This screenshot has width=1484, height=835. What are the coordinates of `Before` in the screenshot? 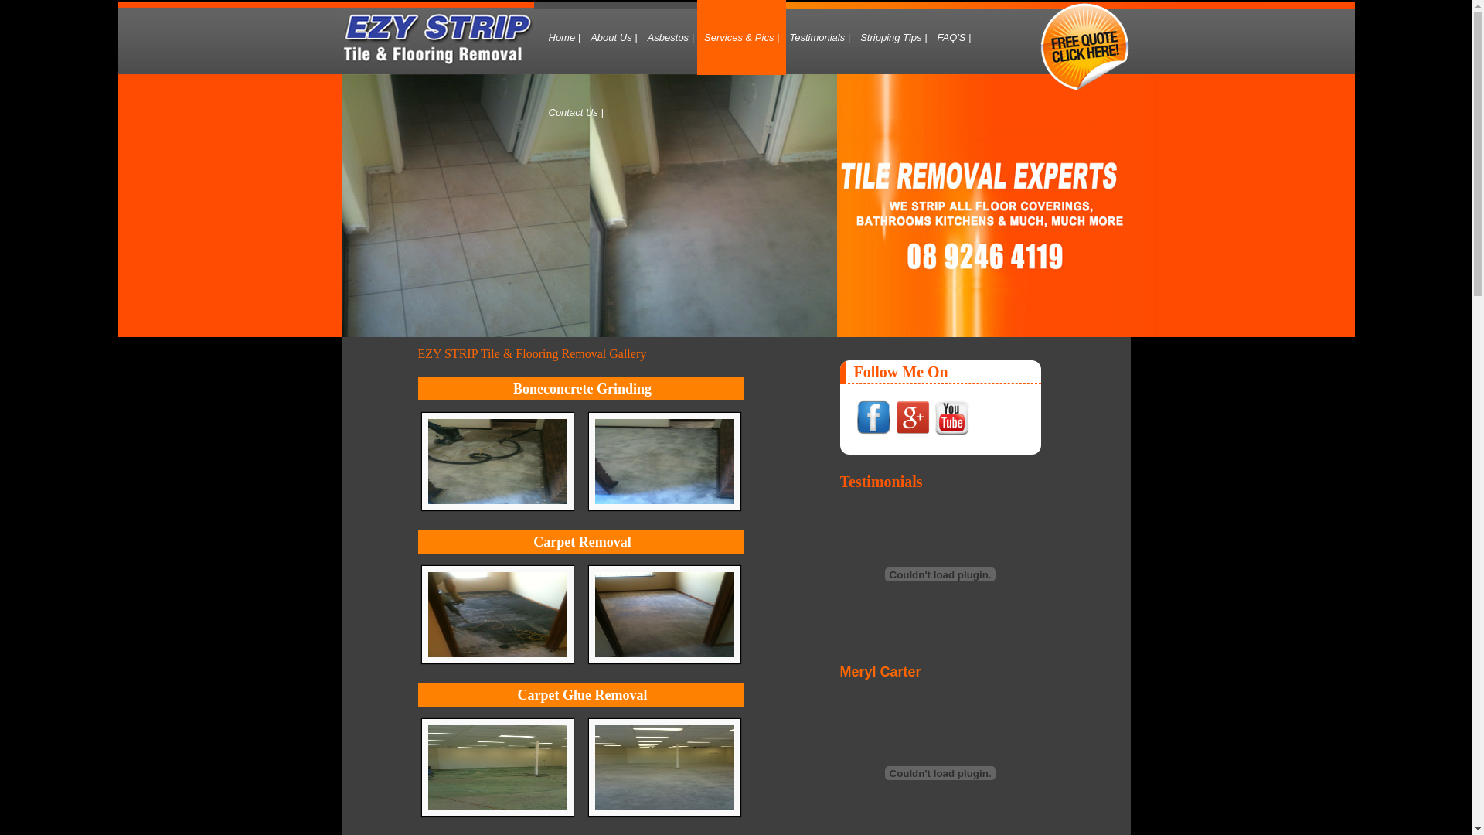 It's located at (498, 659).